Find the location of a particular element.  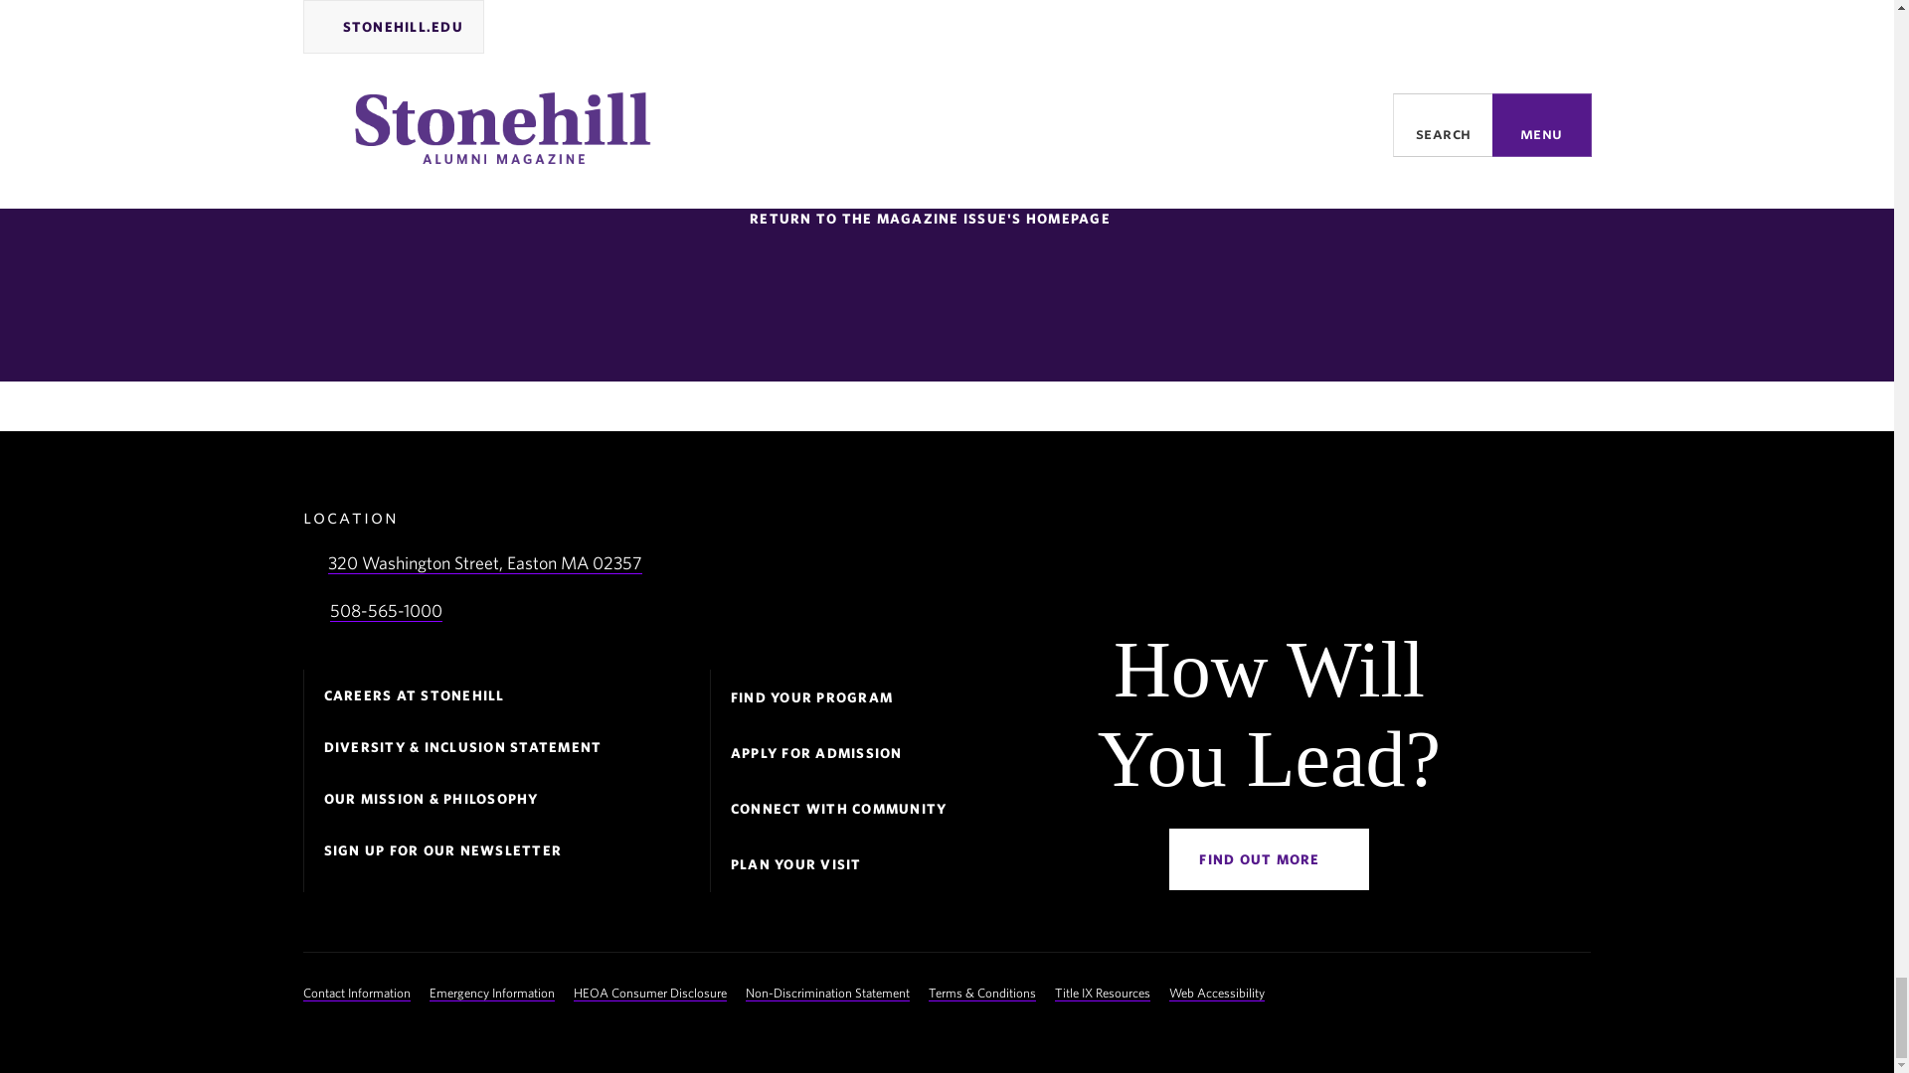

FIND OUT MORE is located at coordinates (1269, 858).